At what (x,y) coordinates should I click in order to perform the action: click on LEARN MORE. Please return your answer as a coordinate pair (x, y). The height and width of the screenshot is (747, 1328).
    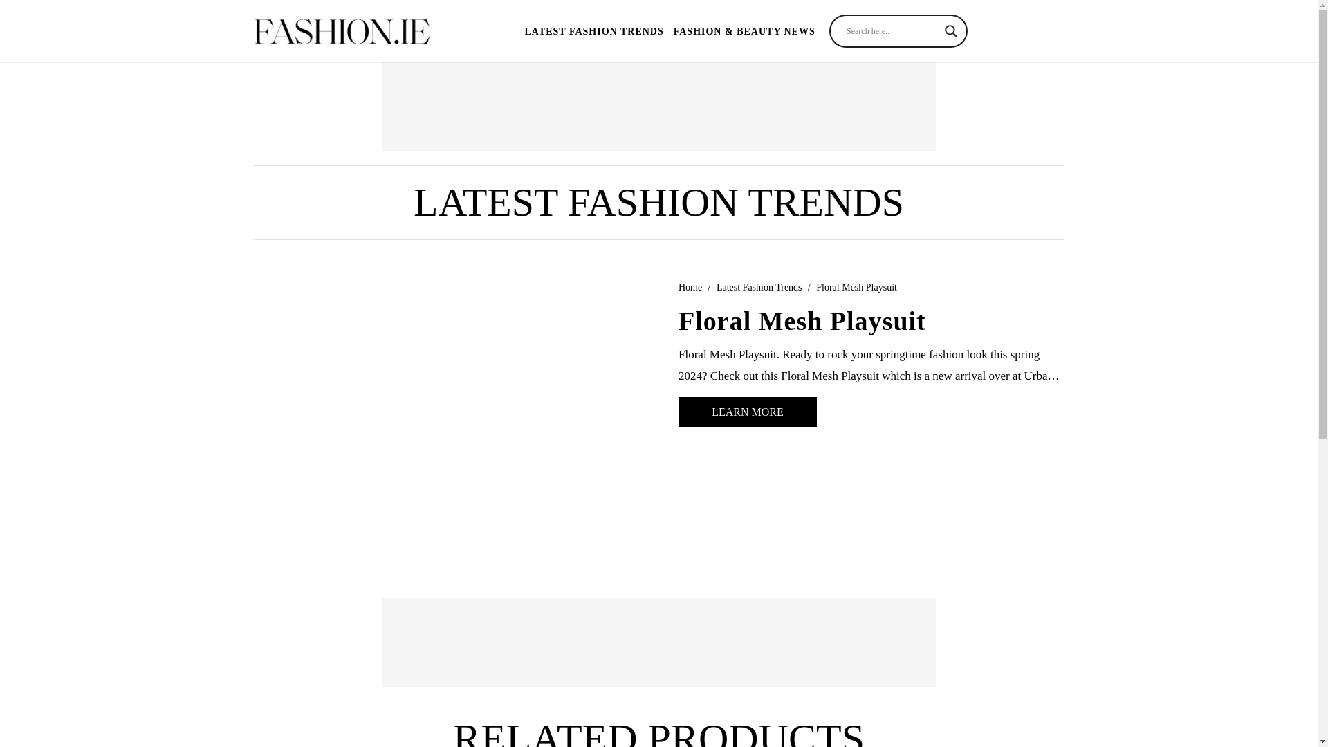
    Looking at the image, I should click on (747, 412).